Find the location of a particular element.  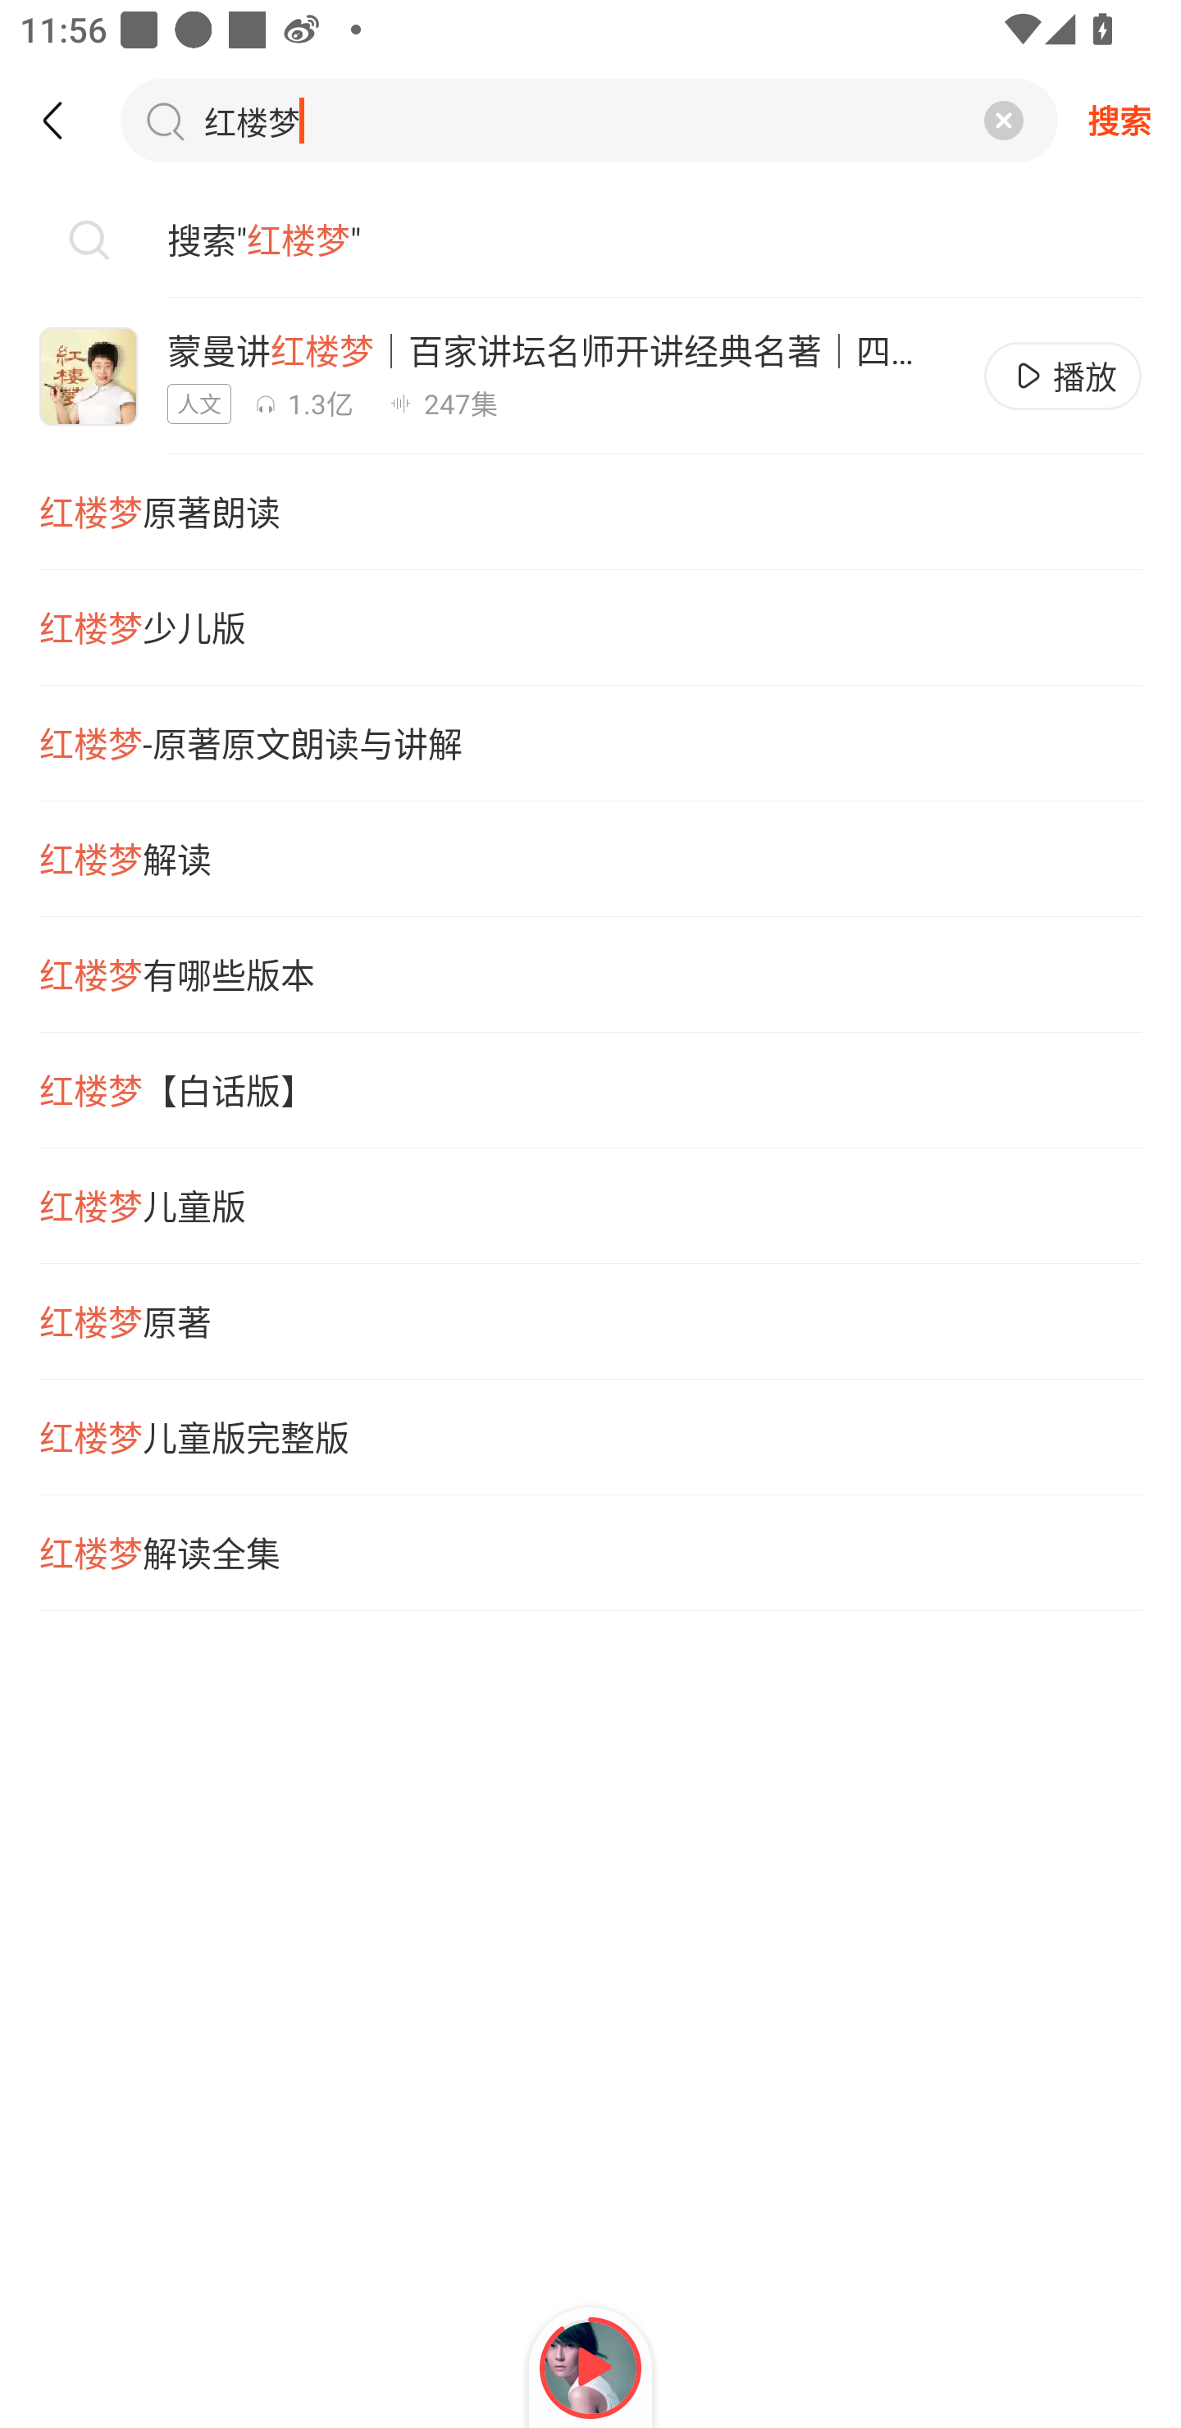

红楼梦解读 is located at coordinates (590, 859).